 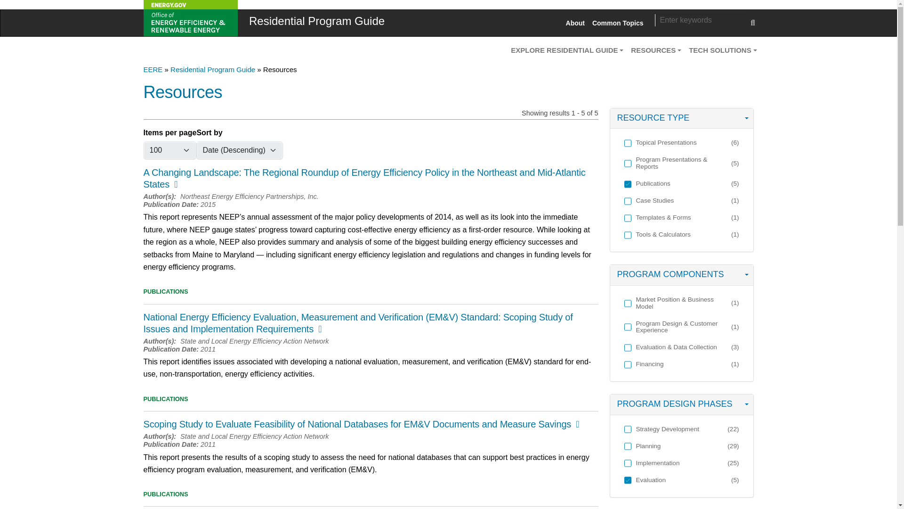 What do you see at coordinates (153, 69) in the screenshot?
I see `EERE` at bounding box center [153, 69].